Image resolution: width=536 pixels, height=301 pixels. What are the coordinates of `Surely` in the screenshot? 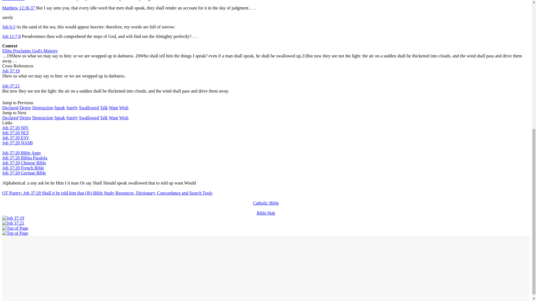 It's located at (72, 108).